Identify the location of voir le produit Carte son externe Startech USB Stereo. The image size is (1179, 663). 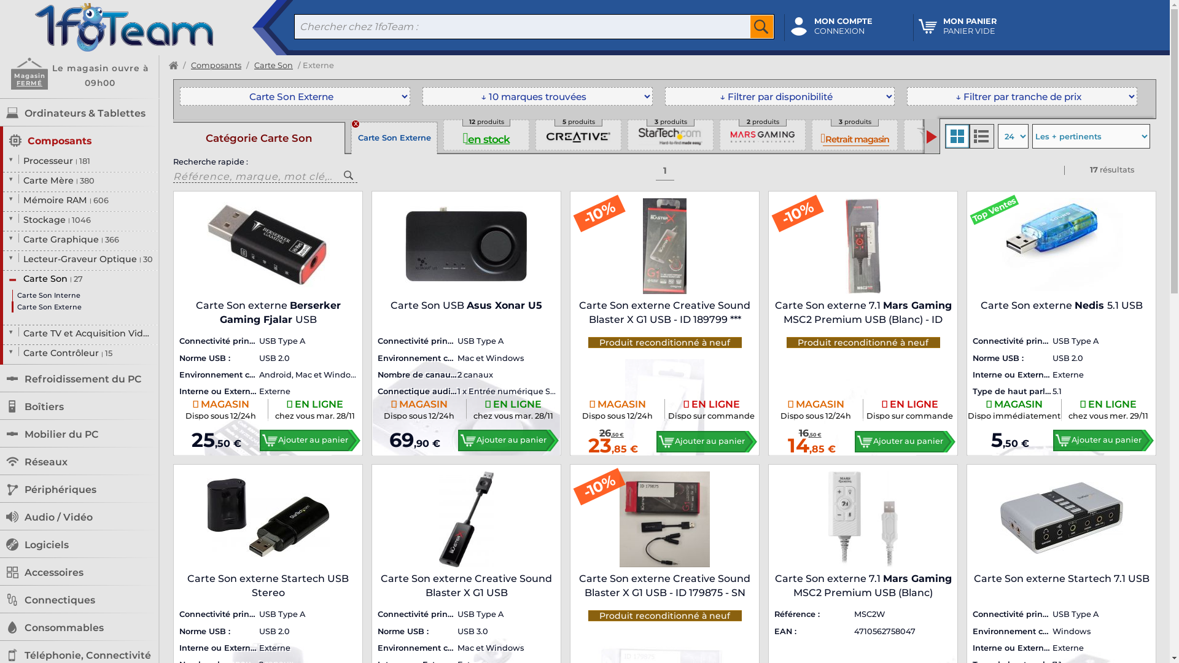
(268, 519).